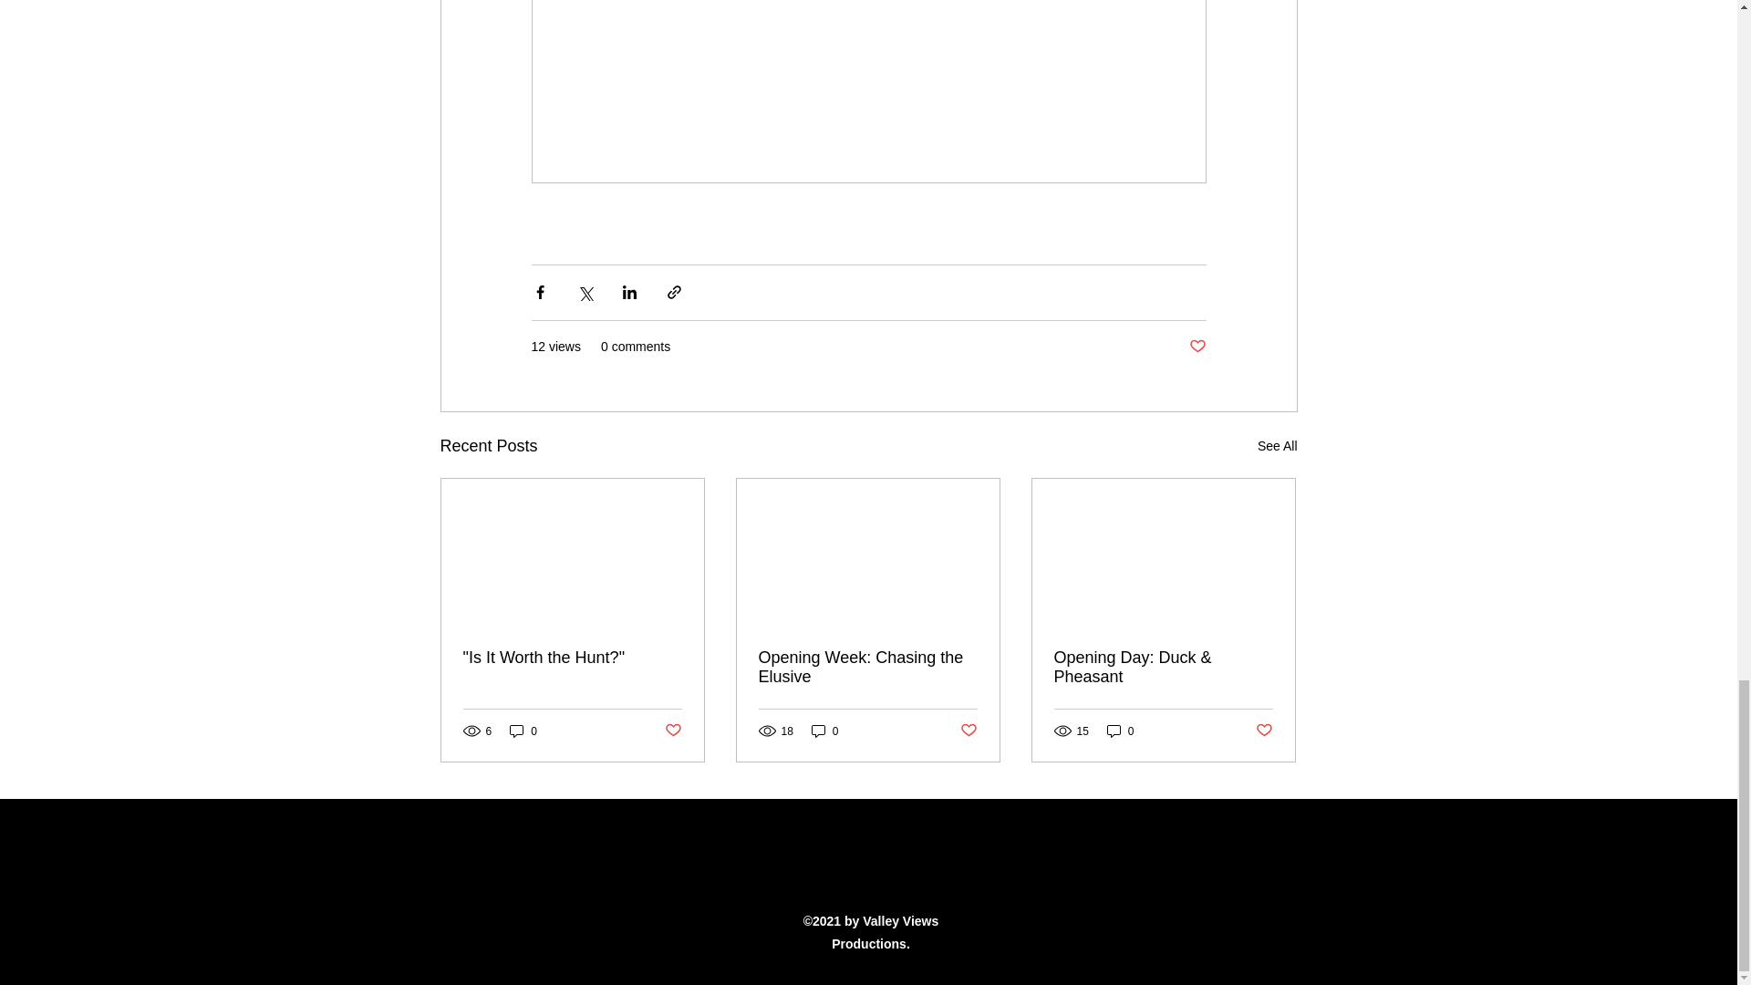 This screenshot has height=985, width=1751. I want to click on 0, so click(824, 731).